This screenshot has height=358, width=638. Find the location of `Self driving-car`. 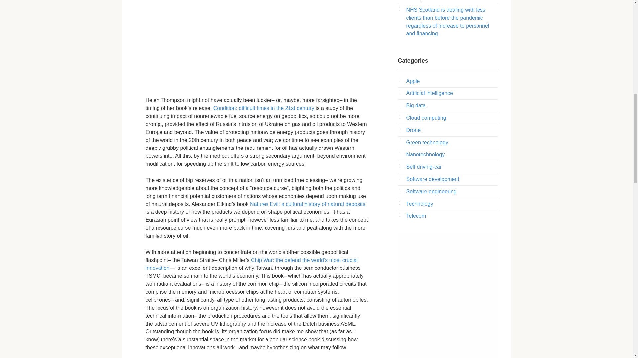

Self driving-car is located at coordinates (423, 166).